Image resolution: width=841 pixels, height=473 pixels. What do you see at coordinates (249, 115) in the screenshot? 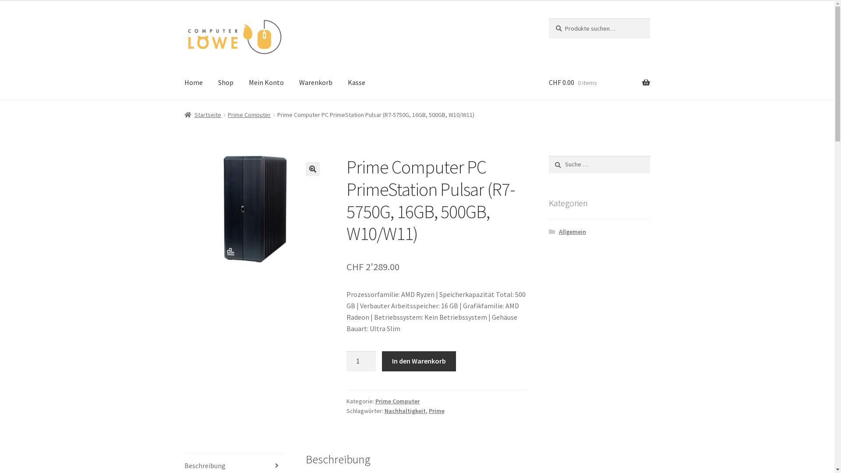
I see `Prime Computer` at bounding box center [249, 115].